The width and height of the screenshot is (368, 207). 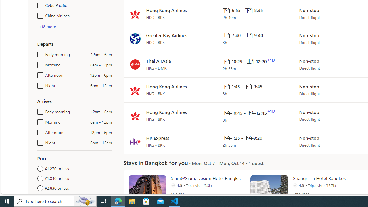 I want to click on Any price, so click(x=75, y=198).